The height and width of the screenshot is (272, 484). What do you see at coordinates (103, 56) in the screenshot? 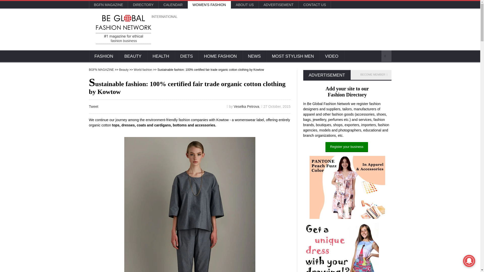
I see `FASHION` at bounding box center [103, 56].